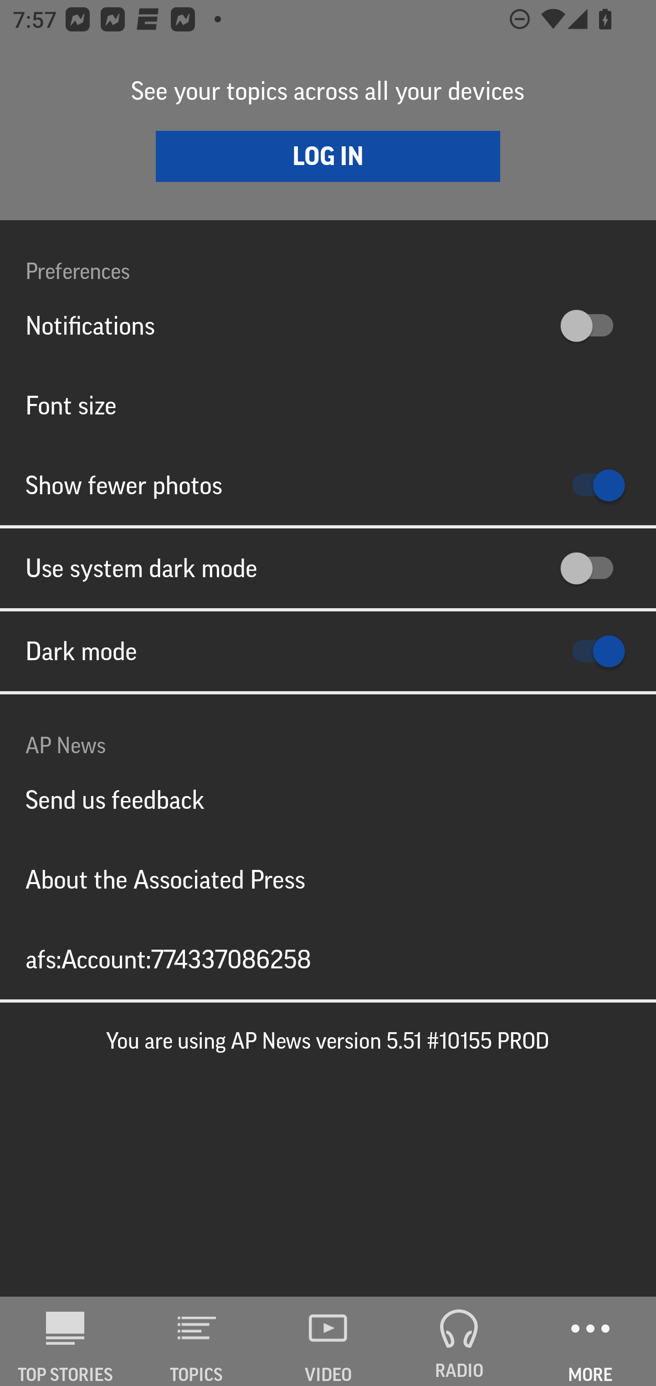  Describe the element at coordinates (328, 156) in the screenshot. I see `LOG IN` at that location.